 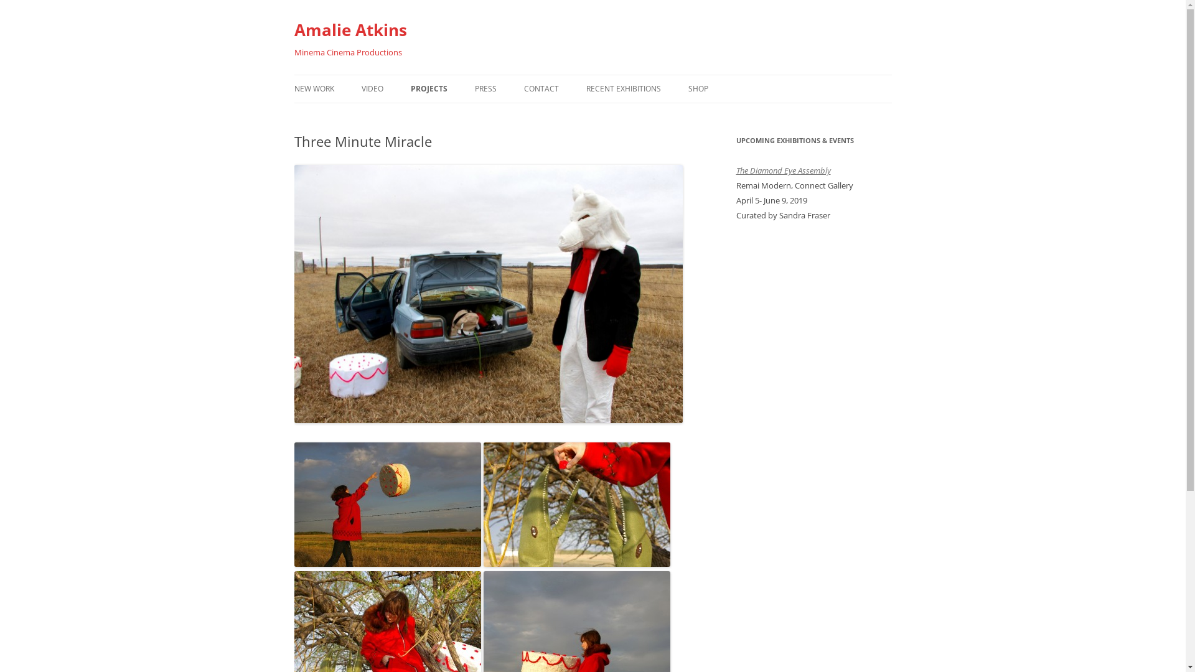 What do you see at coordinates (350, 30) in the screenshot?
I see `Amalie Atkins` at bounding box center [350, 30].